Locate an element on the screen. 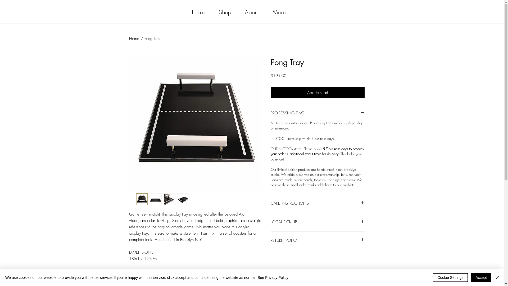 This screenshot has width=508, height=286. LOCAL PICK-UP is located at coordinates (317, 222).